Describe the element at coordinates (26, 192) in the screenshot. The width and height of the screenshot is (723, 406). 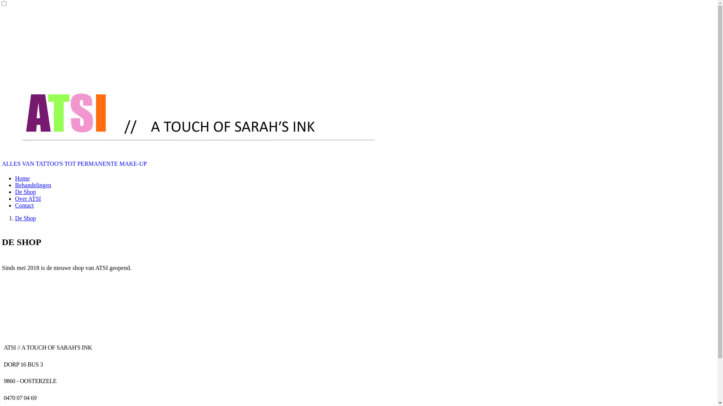
I see `De Shop` at that location.